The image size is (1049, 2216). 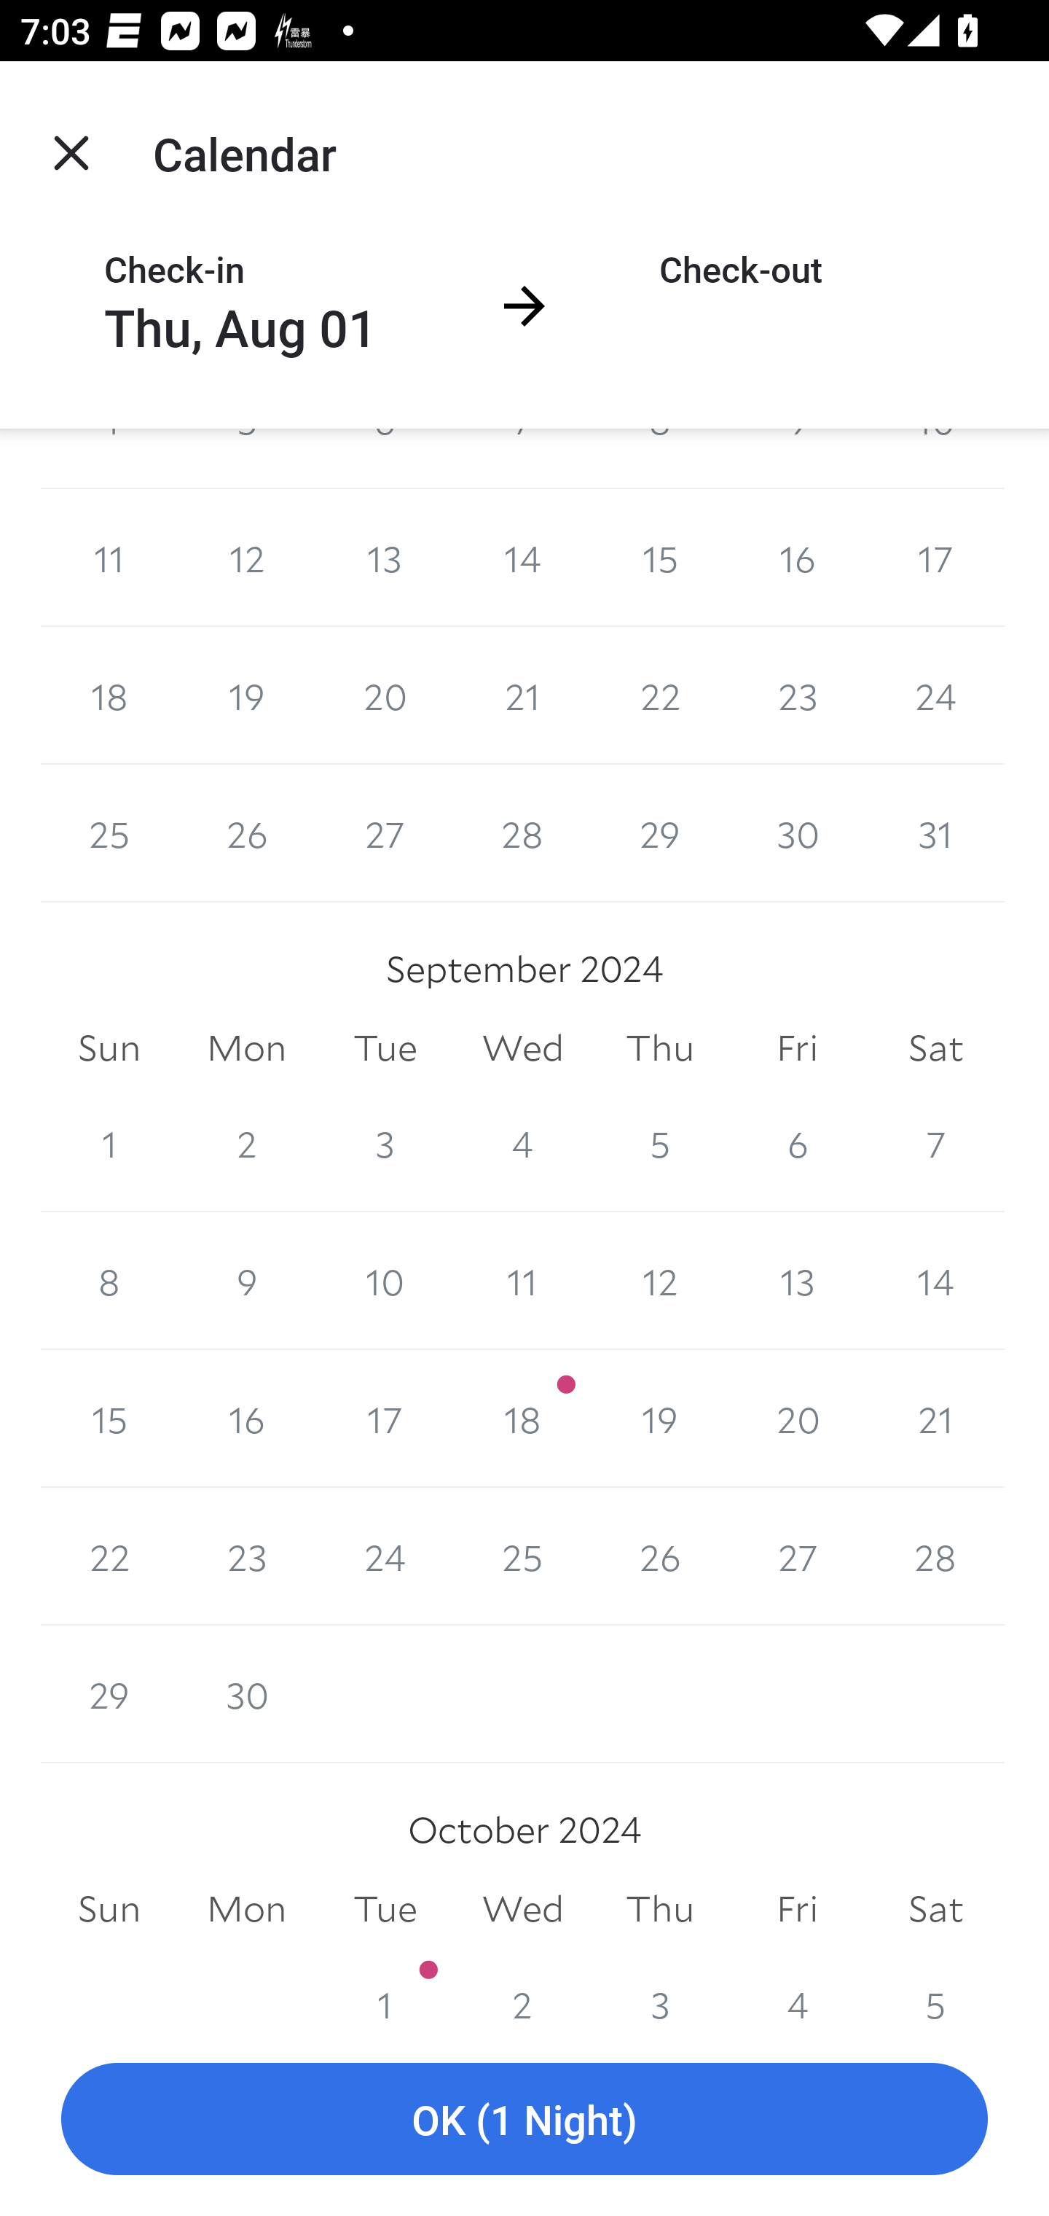 What do you see at coordinates (935, 832) in the screenshot?
I see `31 31 August 2024` at bounding box center [935, 832].